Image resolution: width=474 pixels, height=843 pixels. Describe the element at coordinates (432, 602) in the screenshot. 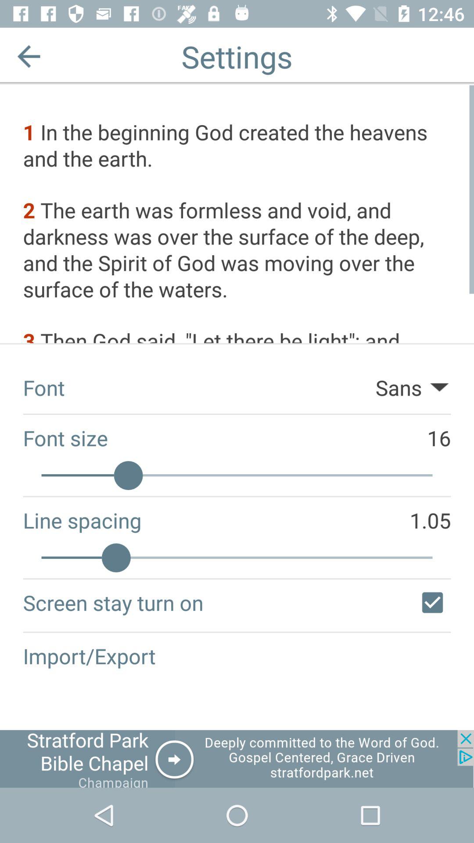

I see `check mark` at that location.